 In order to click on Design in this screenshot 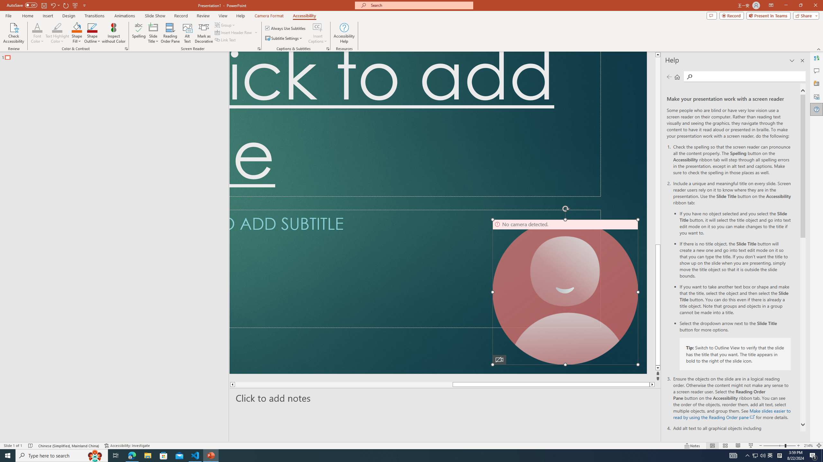, I will do `click(69, 16)`.